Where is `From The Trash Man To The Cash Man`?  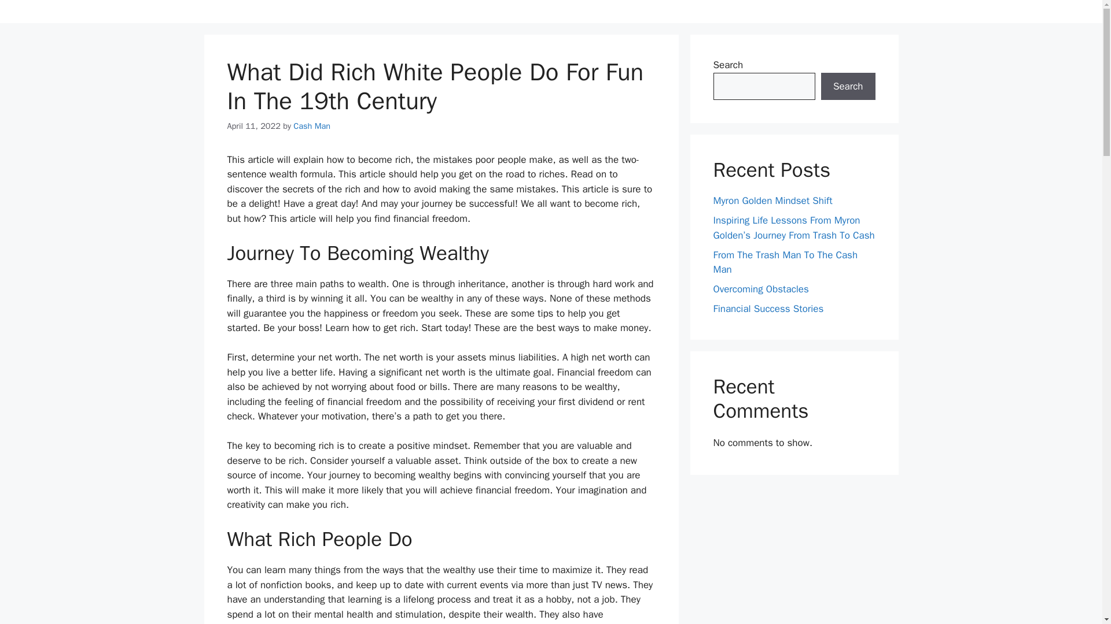
From The Trash Man To The Cash Man is located at coordinates (785, 262).